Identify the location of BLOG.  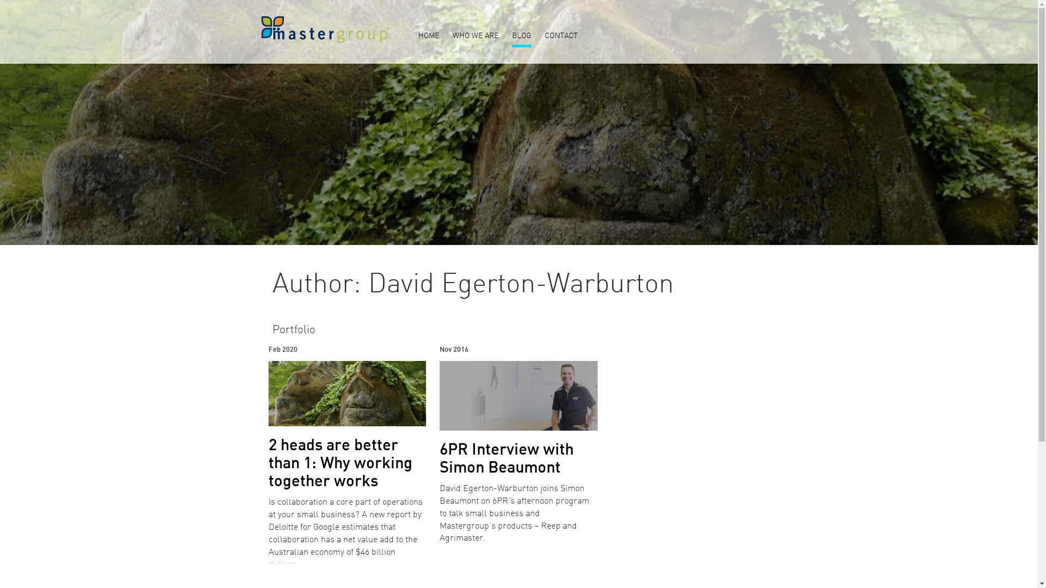
(522, 37).